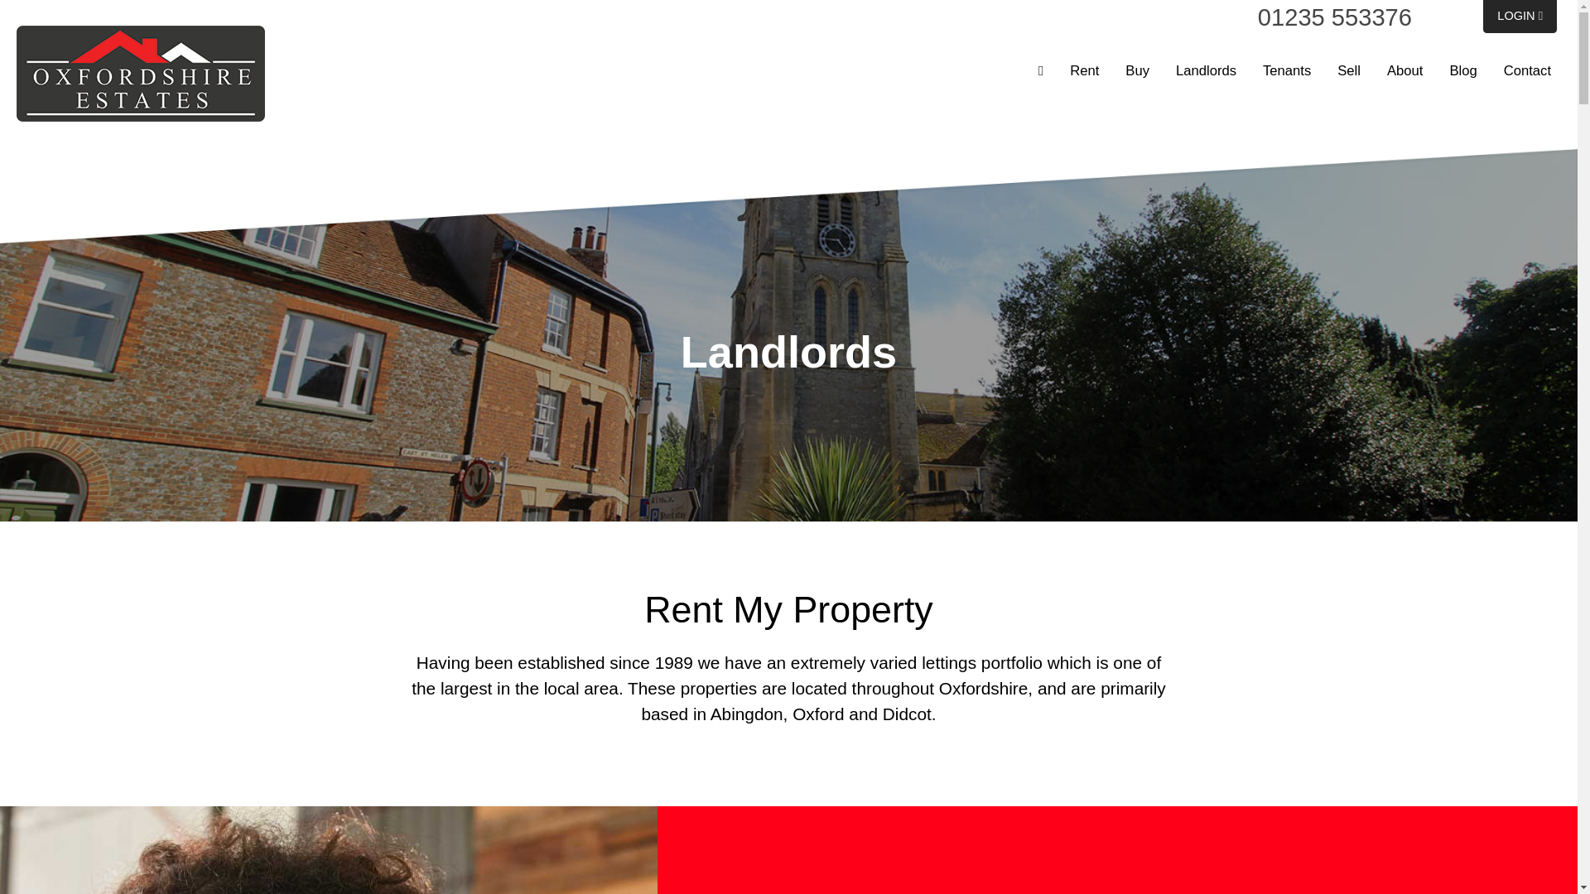 This screenshot has height=894, width=1590. Describe the element at coordinates (1334, 17) in the screenshot. I see `01235 553376` at that location.